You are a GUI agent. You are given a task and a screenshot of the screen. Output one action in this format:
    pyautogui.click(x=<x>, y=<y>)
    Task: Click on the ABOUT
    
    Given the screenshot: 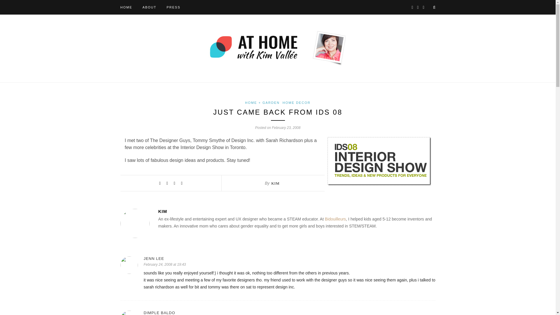 What is the action you would take?
    pyautogui.click(x=149, y=7)
    